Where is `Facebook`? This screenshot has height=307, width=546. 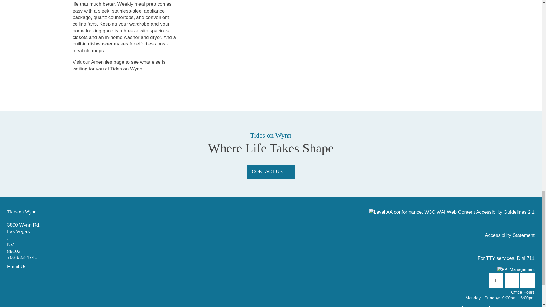 Facebook is located at coordinates (496, 280).